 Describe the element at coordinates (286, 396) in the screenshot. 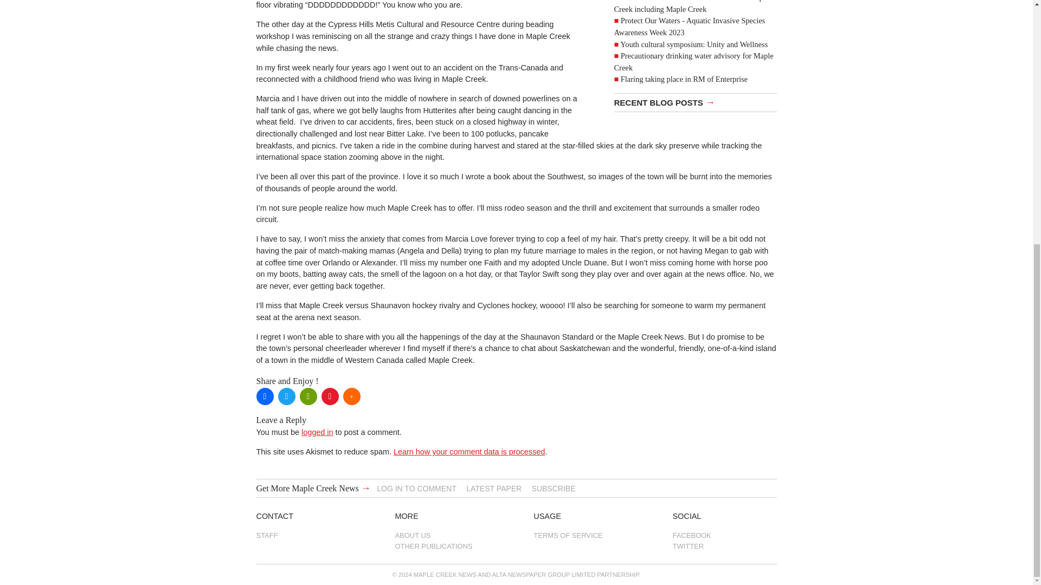

I see `Tweet this !` at that location.